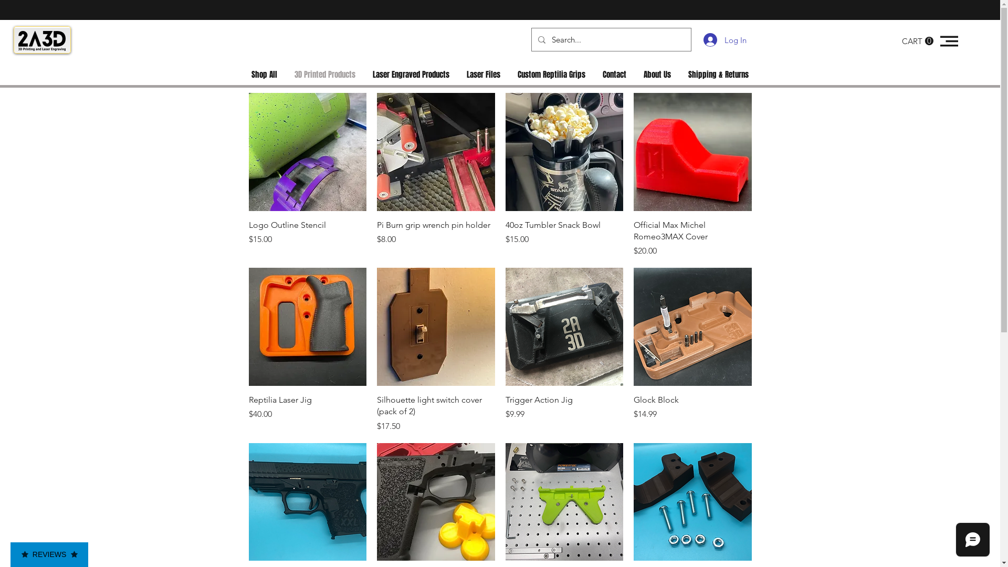 This screenshot has height=567, width=1008. Describe the element at coordinates (483, 75) in the screenshot. I see `Laser Files` at that location.